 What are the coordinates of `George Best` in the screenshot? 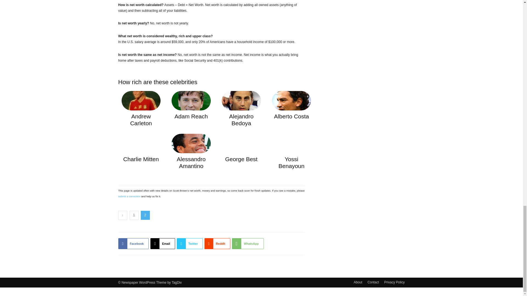 It's located at (241, 159).